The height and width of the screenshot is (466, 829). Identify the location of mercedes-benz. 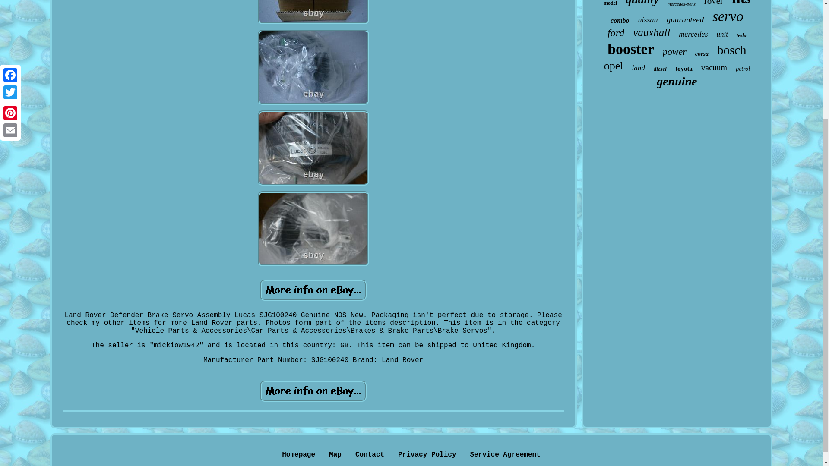
(681, 4).